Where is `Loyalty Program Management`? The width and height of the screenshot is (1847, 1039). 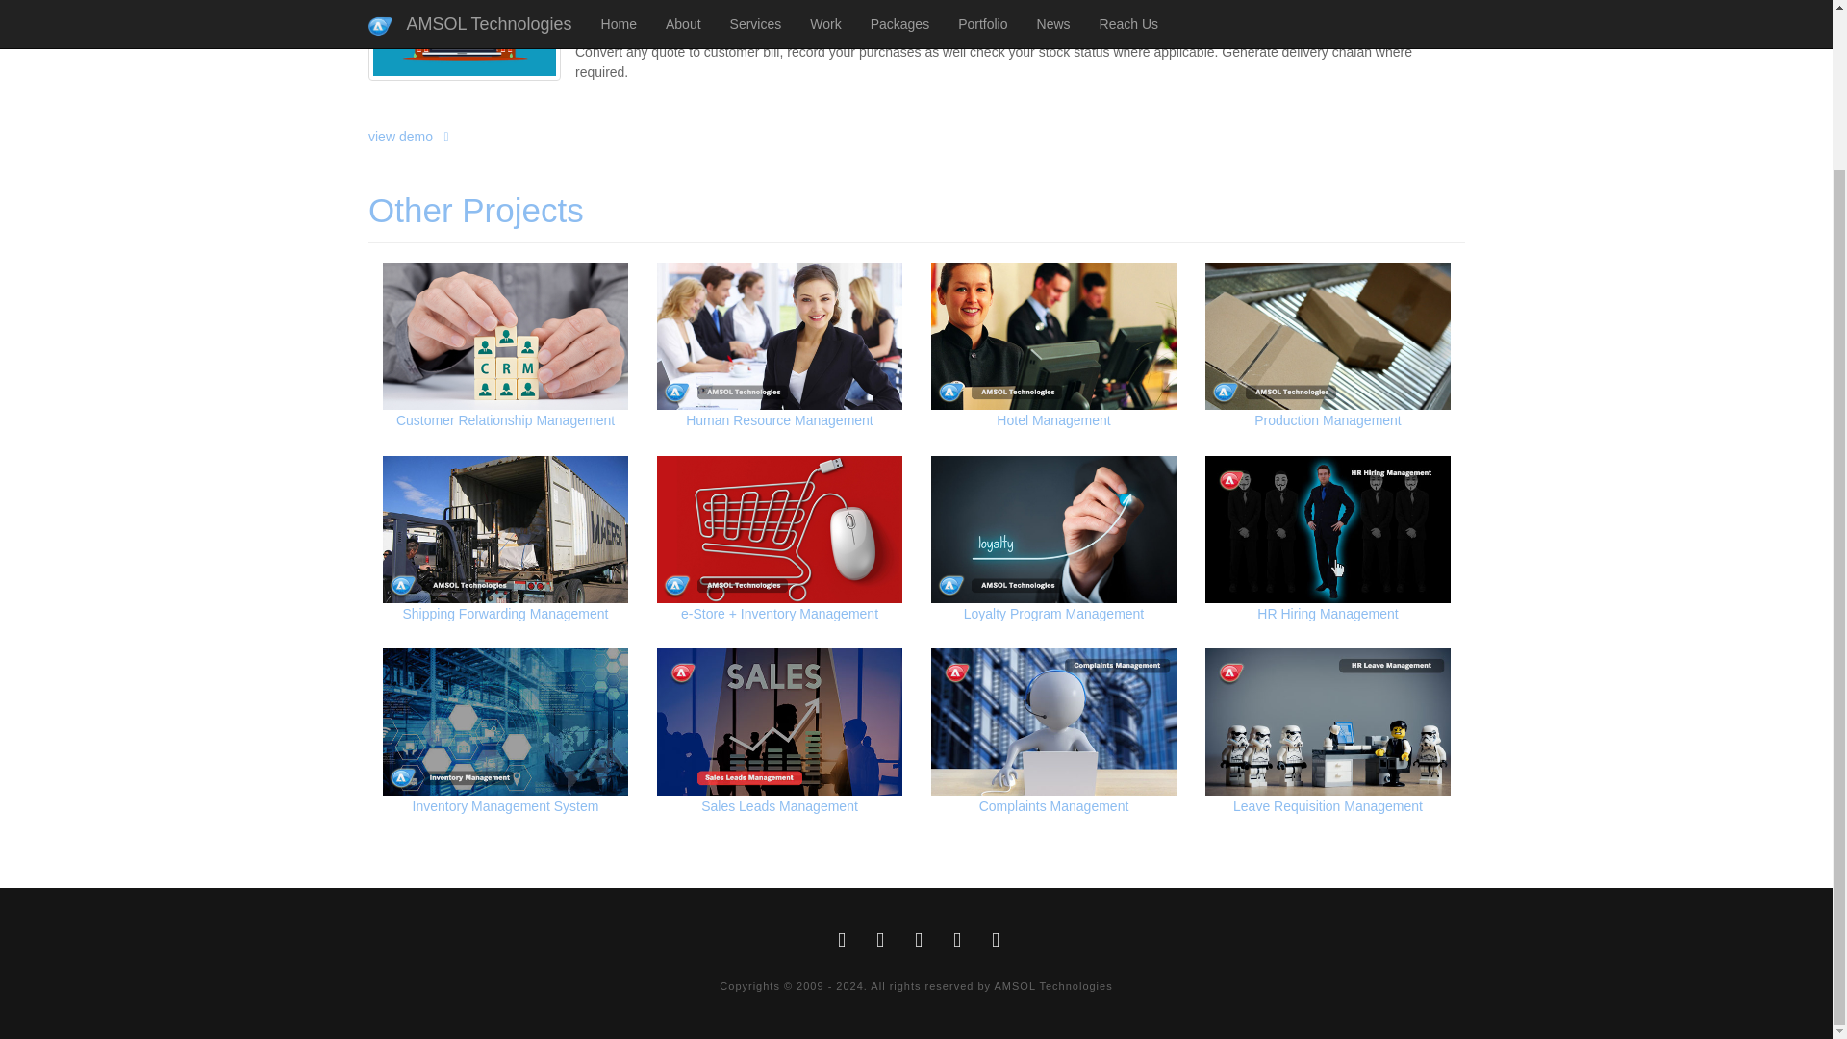
Loyalty Program Management is located at coordinates (1052, 552).